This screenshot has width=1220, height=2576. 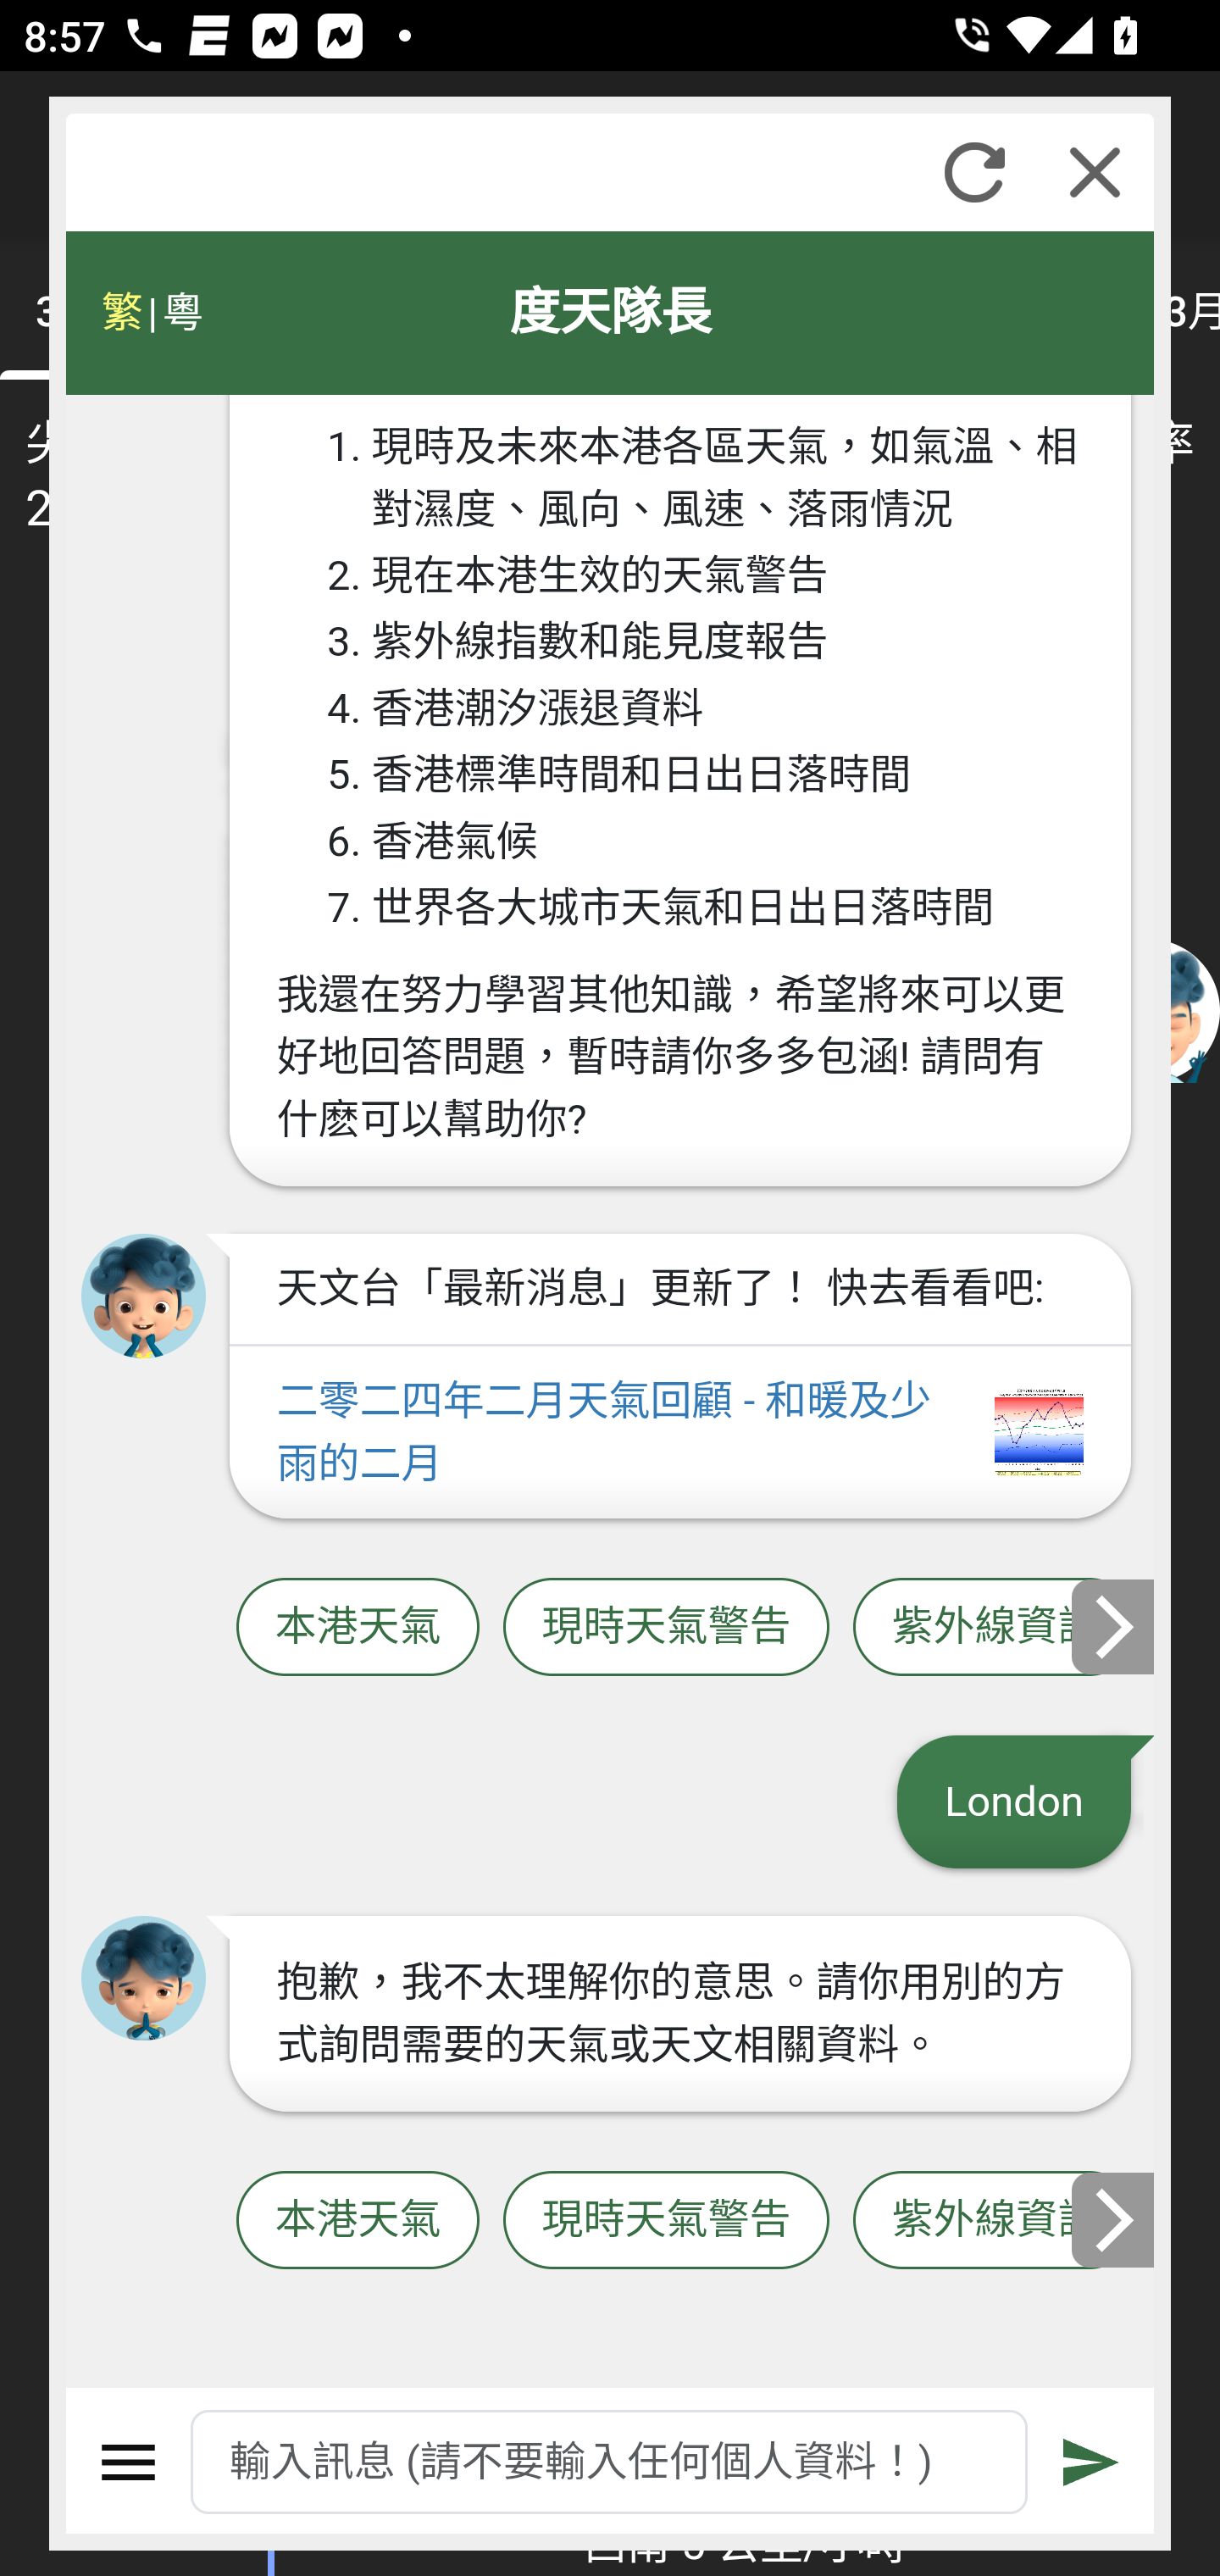 What do you see at coordinates (1114, 2220) in the screenshot?
I see `下一張` at bounding box center [1114, 2220].